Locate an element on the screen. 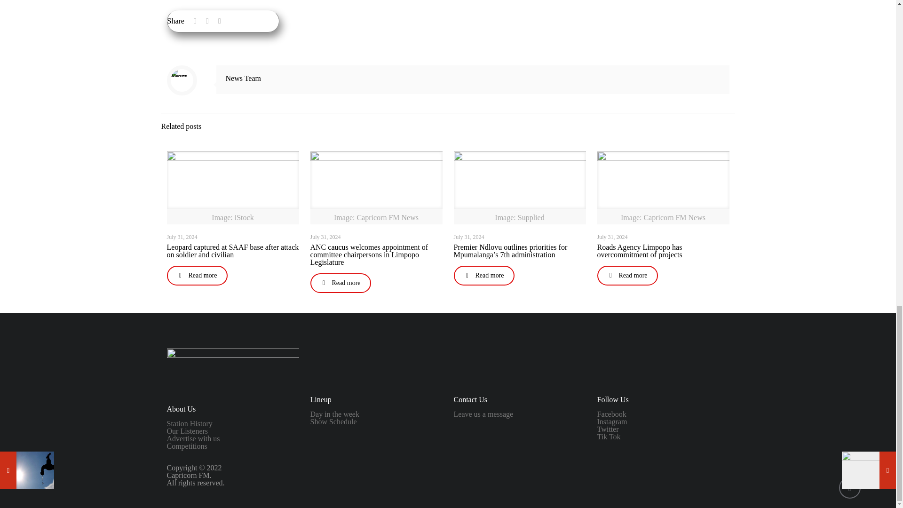  Read more is located at coordinates (483, 275).